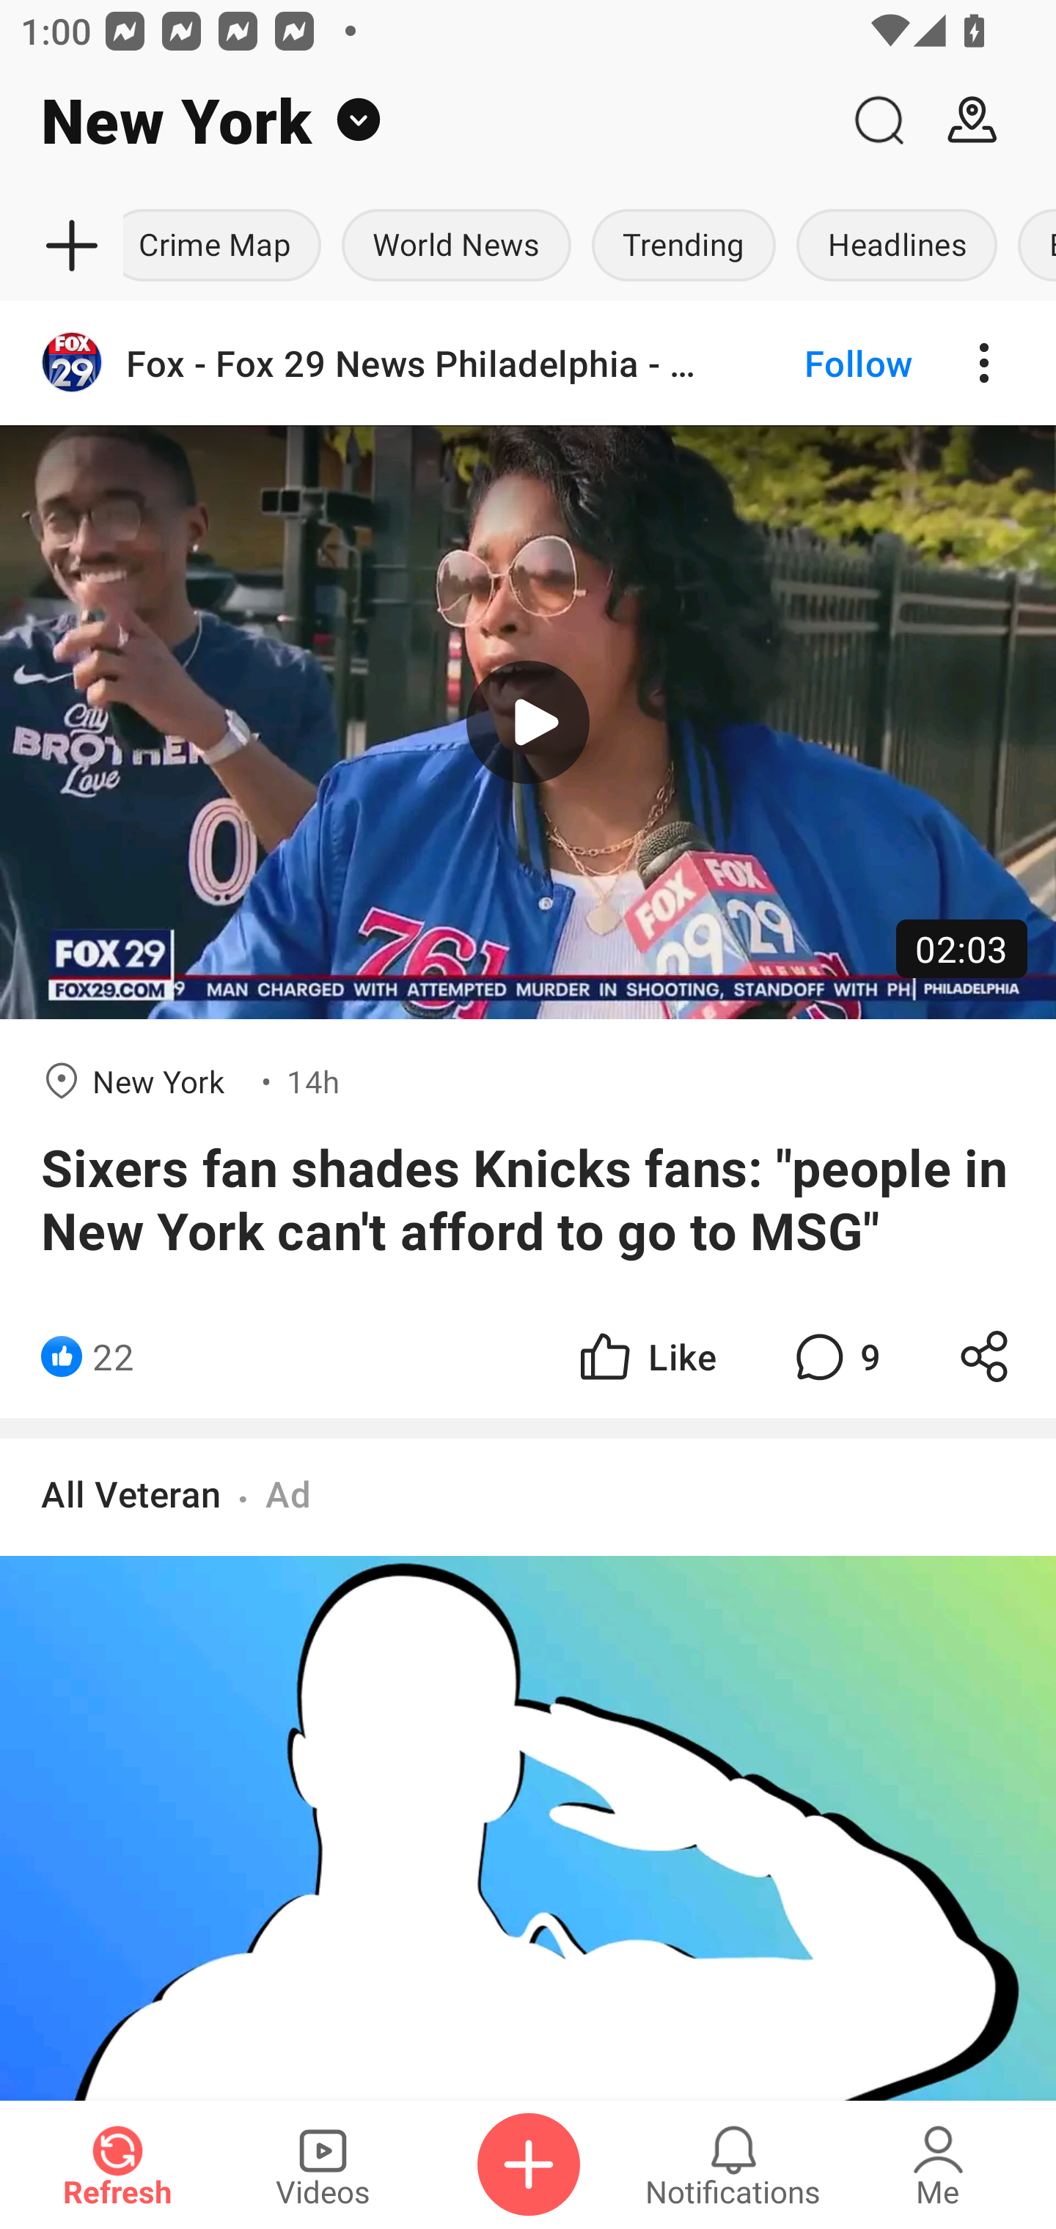 The height and width of the screenshot is (2229, 1056). I want to click on New York, so click(416, 120).